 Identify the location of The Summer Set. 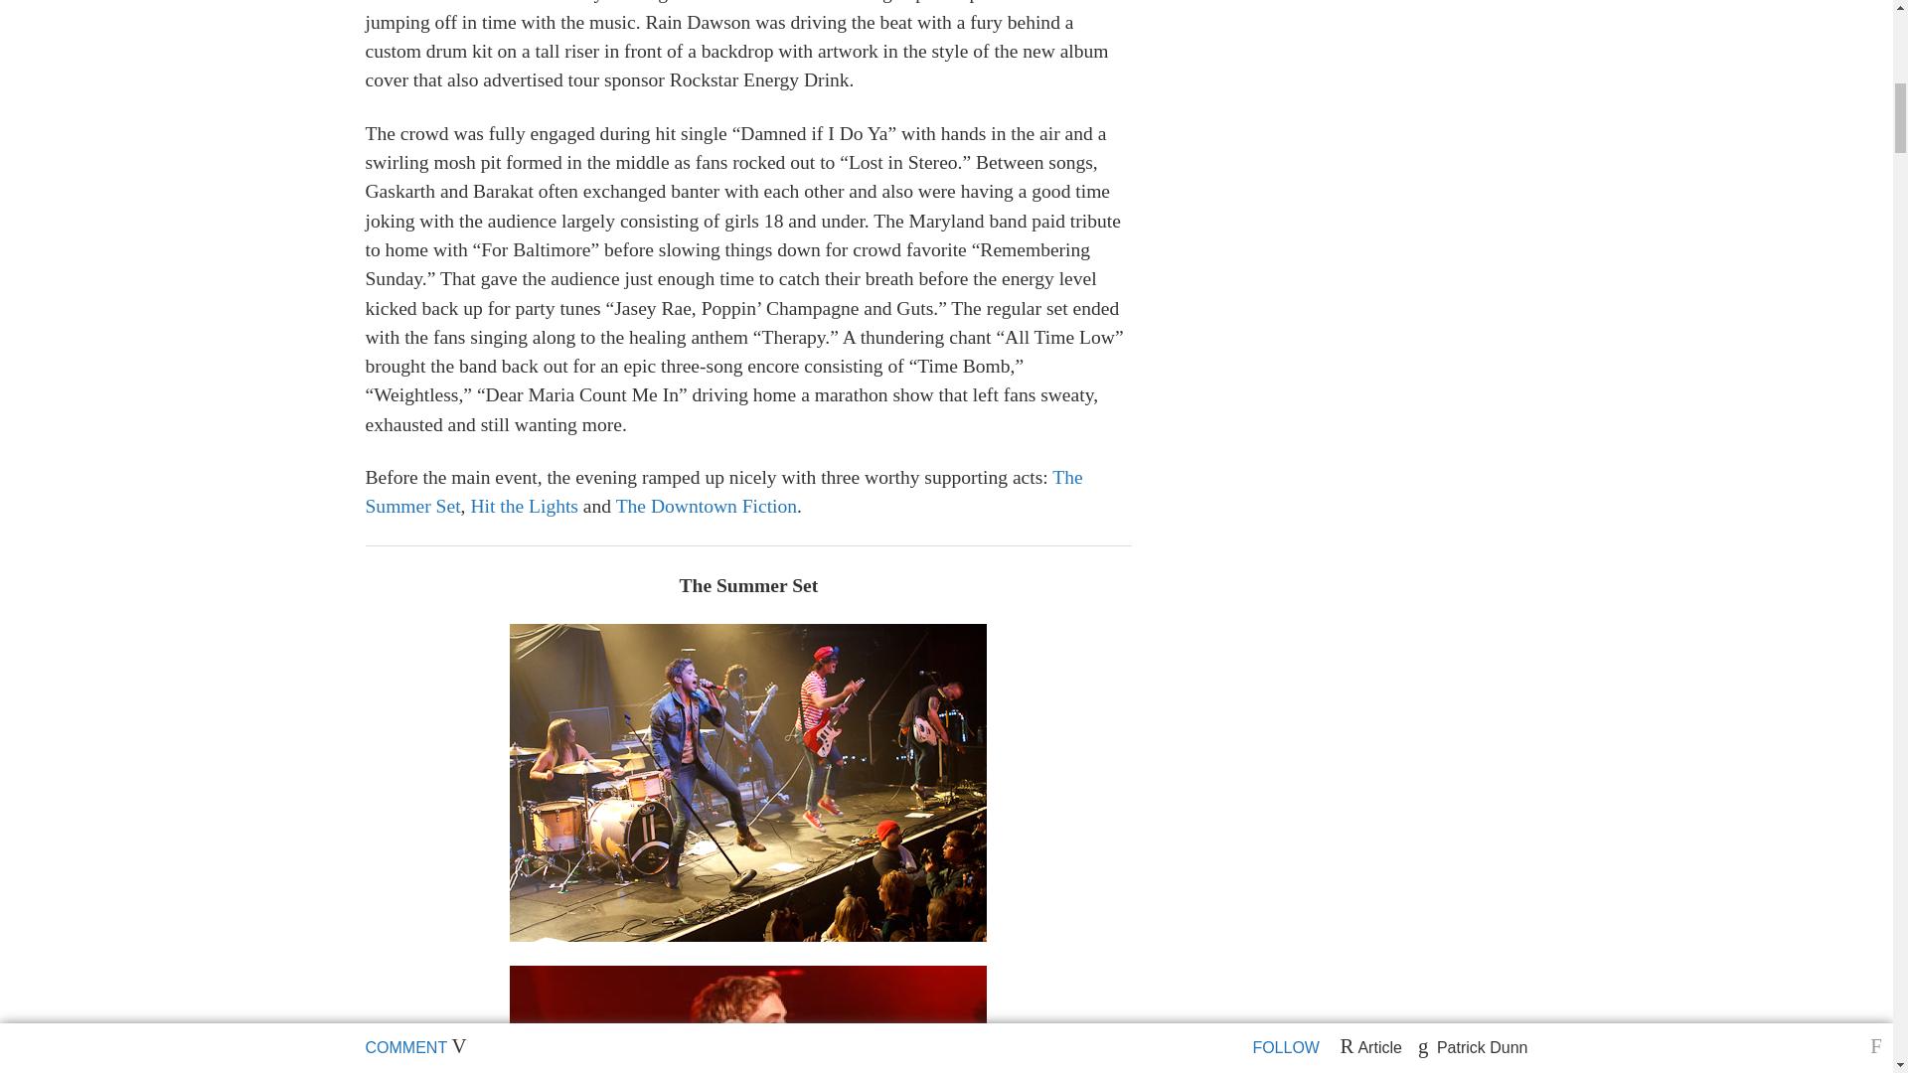
(724, 491).